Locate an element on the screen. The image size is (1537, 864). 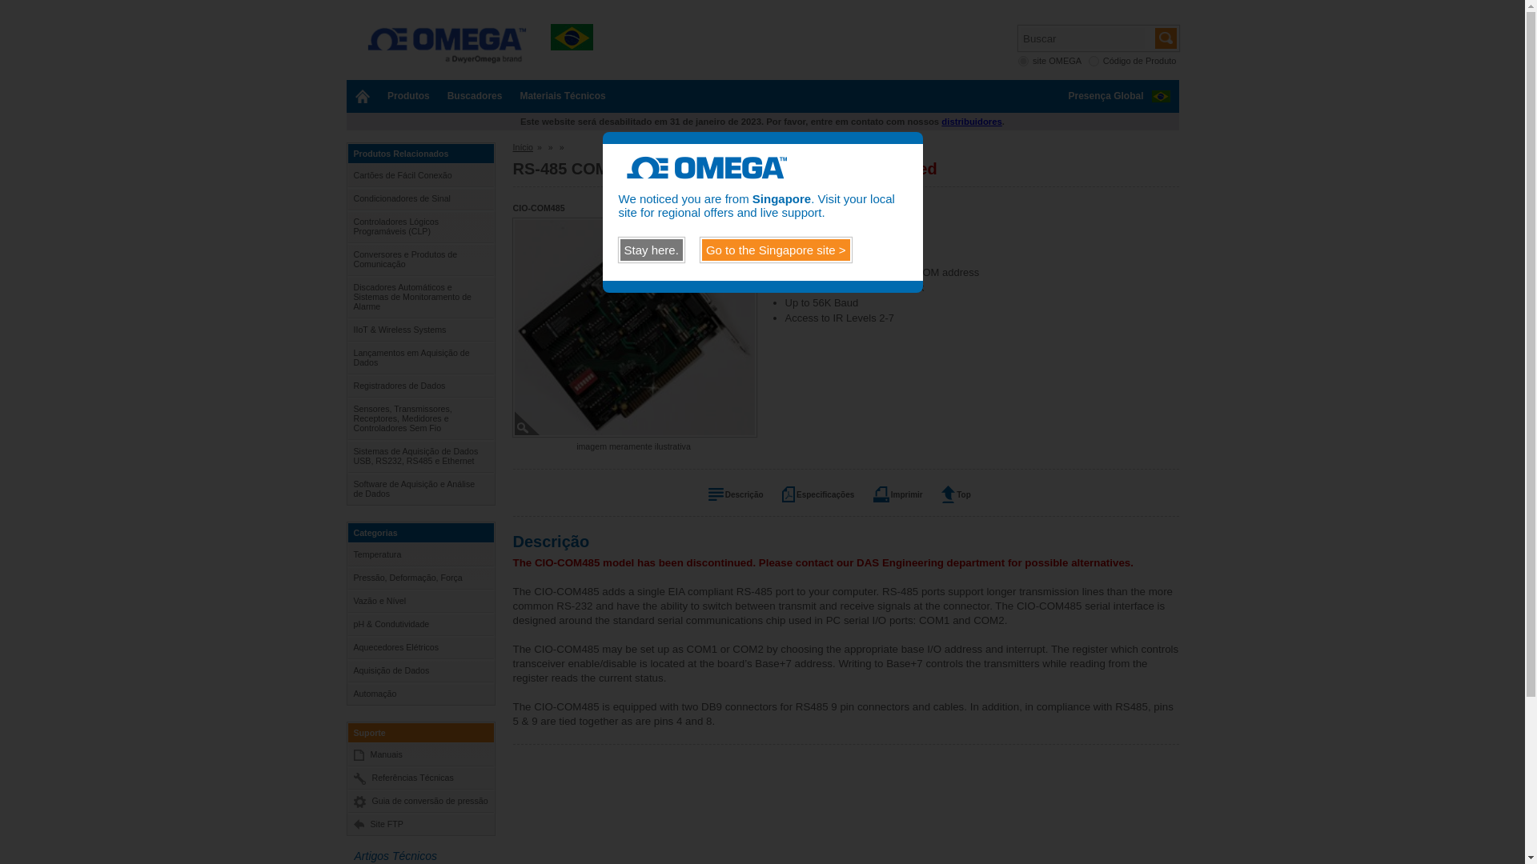
Buscadores is located at coordinates (475, 96).